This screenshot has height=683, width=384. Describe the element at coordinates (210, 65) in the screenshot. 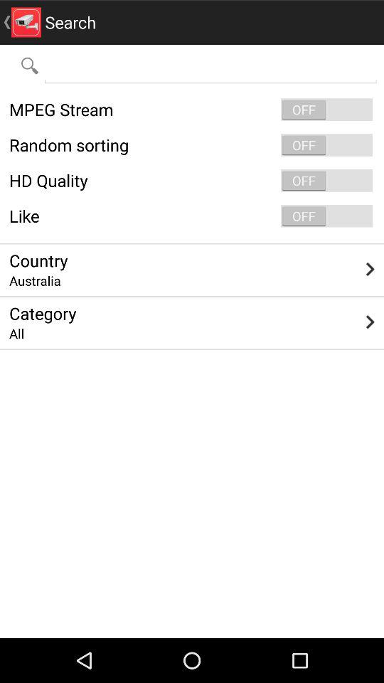

I see `click the app below search icon` at that location.